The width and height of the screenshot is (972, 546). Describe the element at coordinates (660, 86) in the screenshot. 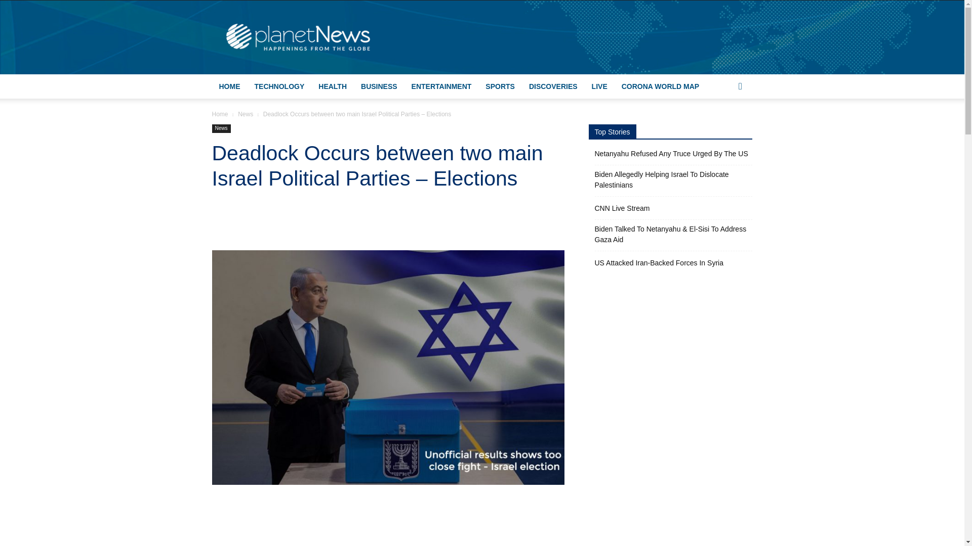

I see `CORONA WORLD MAP` at that location.